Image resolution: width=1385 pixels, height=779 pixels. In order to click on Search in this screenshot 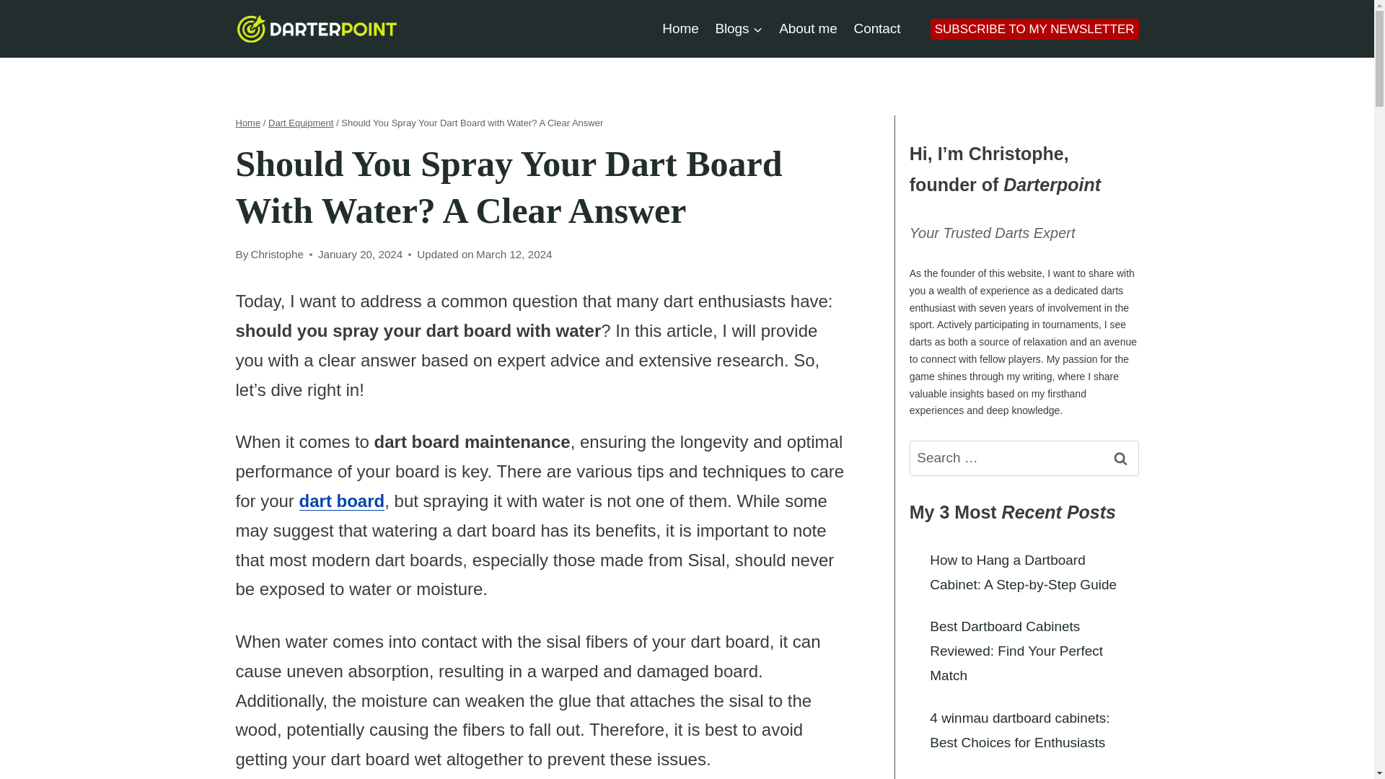, I will do `click(1120, 458)`.